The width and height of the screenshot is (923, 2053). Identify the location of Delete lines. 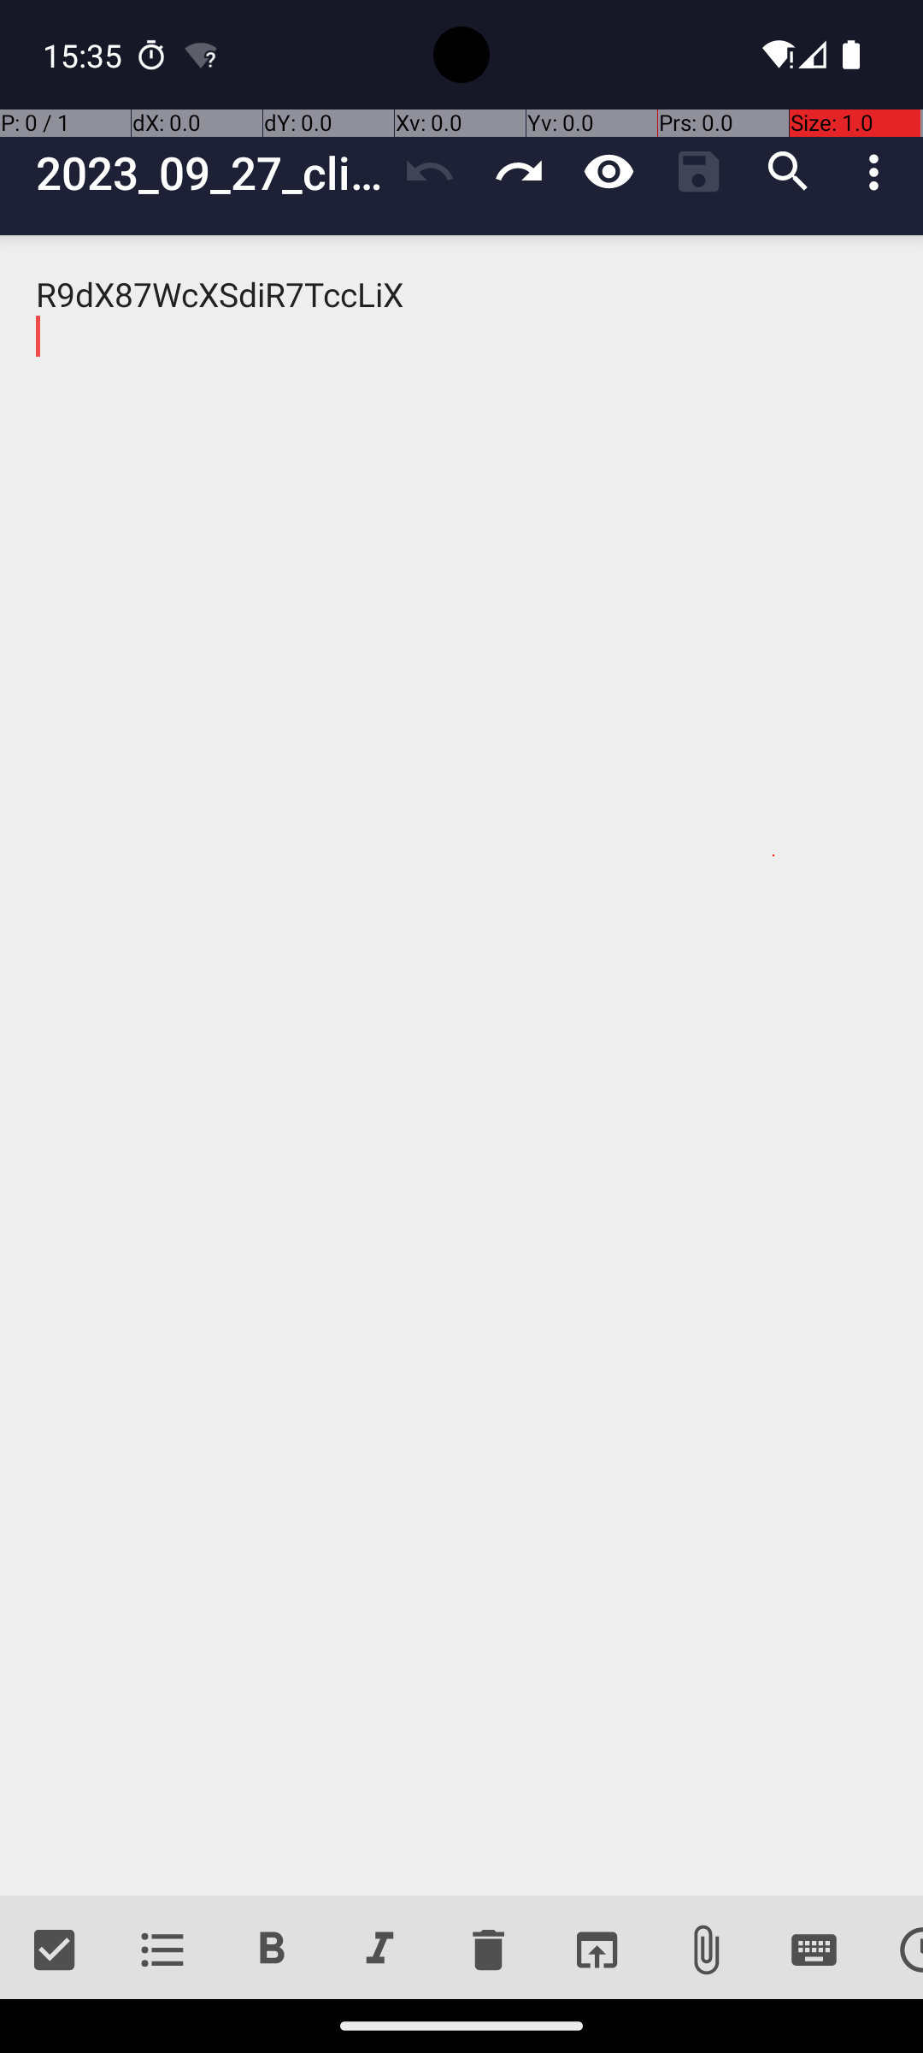
(488, 1950).